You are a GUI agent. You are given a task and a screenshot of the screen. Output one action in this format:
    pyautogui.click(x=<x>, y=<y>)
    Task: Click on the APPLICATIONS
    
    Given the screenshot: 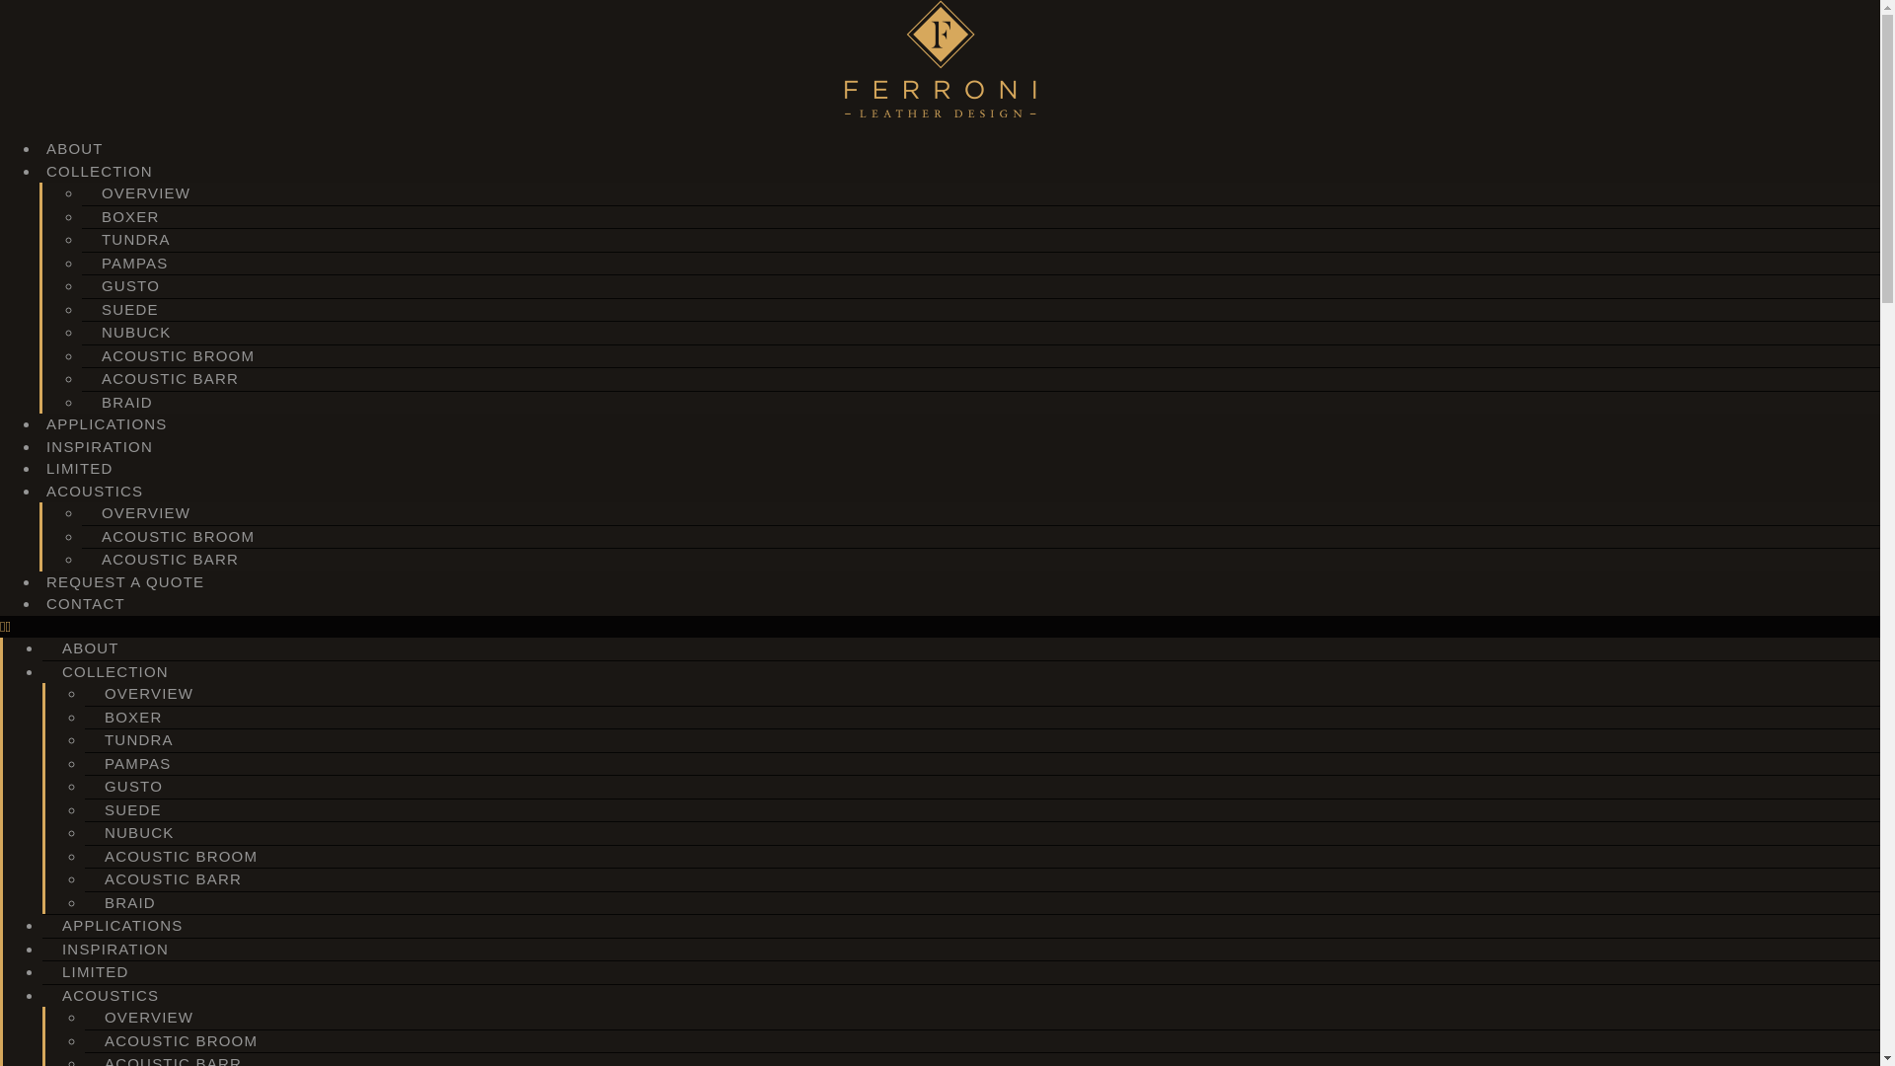 What is the action you would take?
    pyautogui.click(x=122, y=926)
    